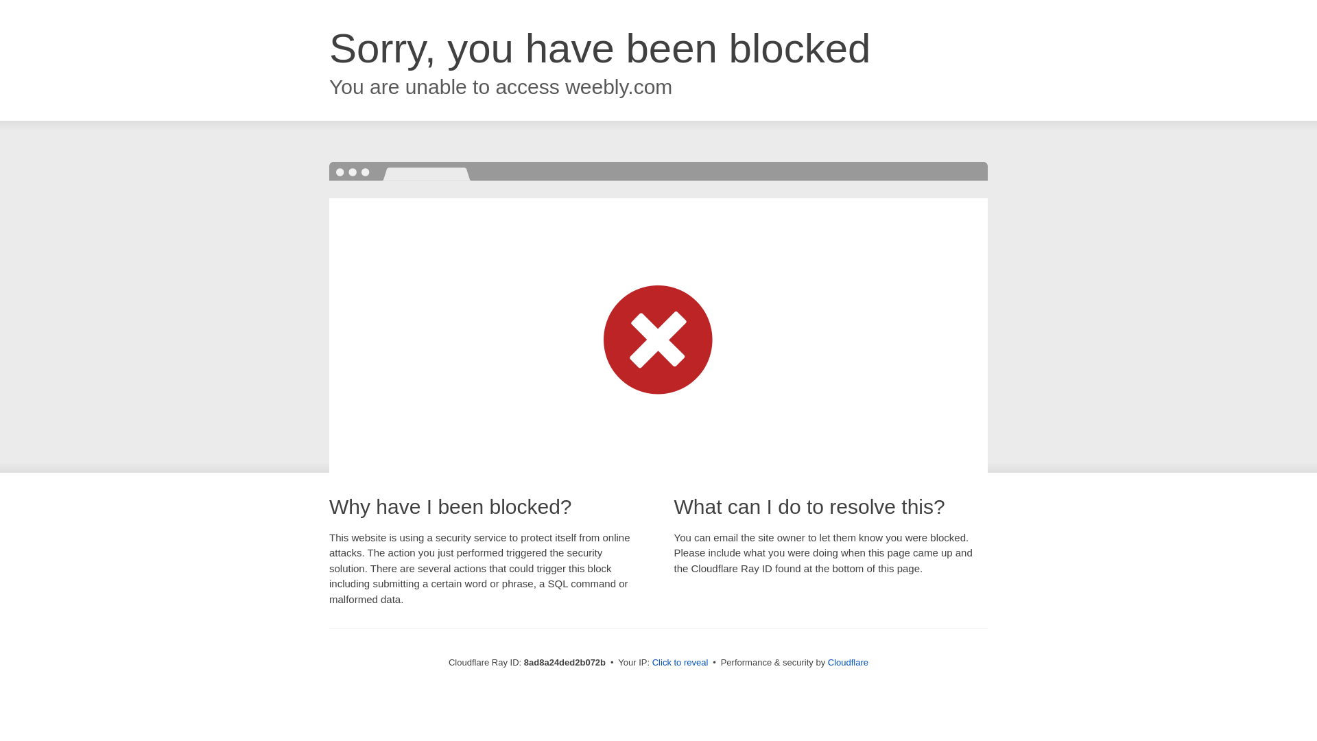  What do you see at coordinates (844, 662) in the screenshot?
I see `Cloudflare` at bounding box center [844, 662].